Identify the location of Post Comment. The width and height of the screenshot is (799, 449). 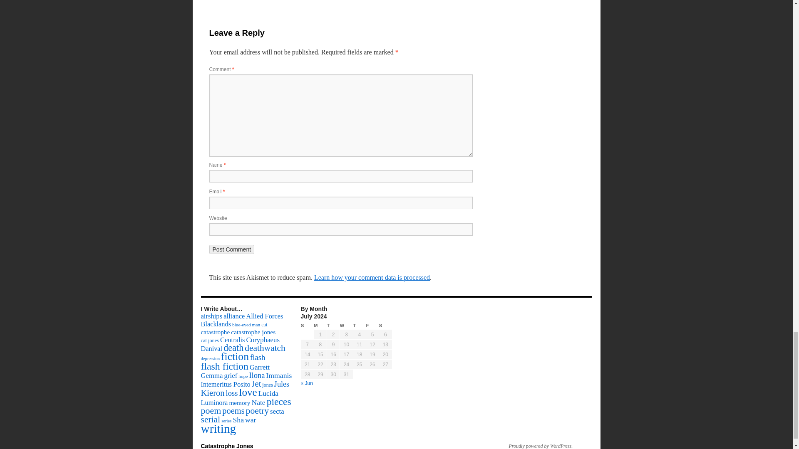
(231, 249).